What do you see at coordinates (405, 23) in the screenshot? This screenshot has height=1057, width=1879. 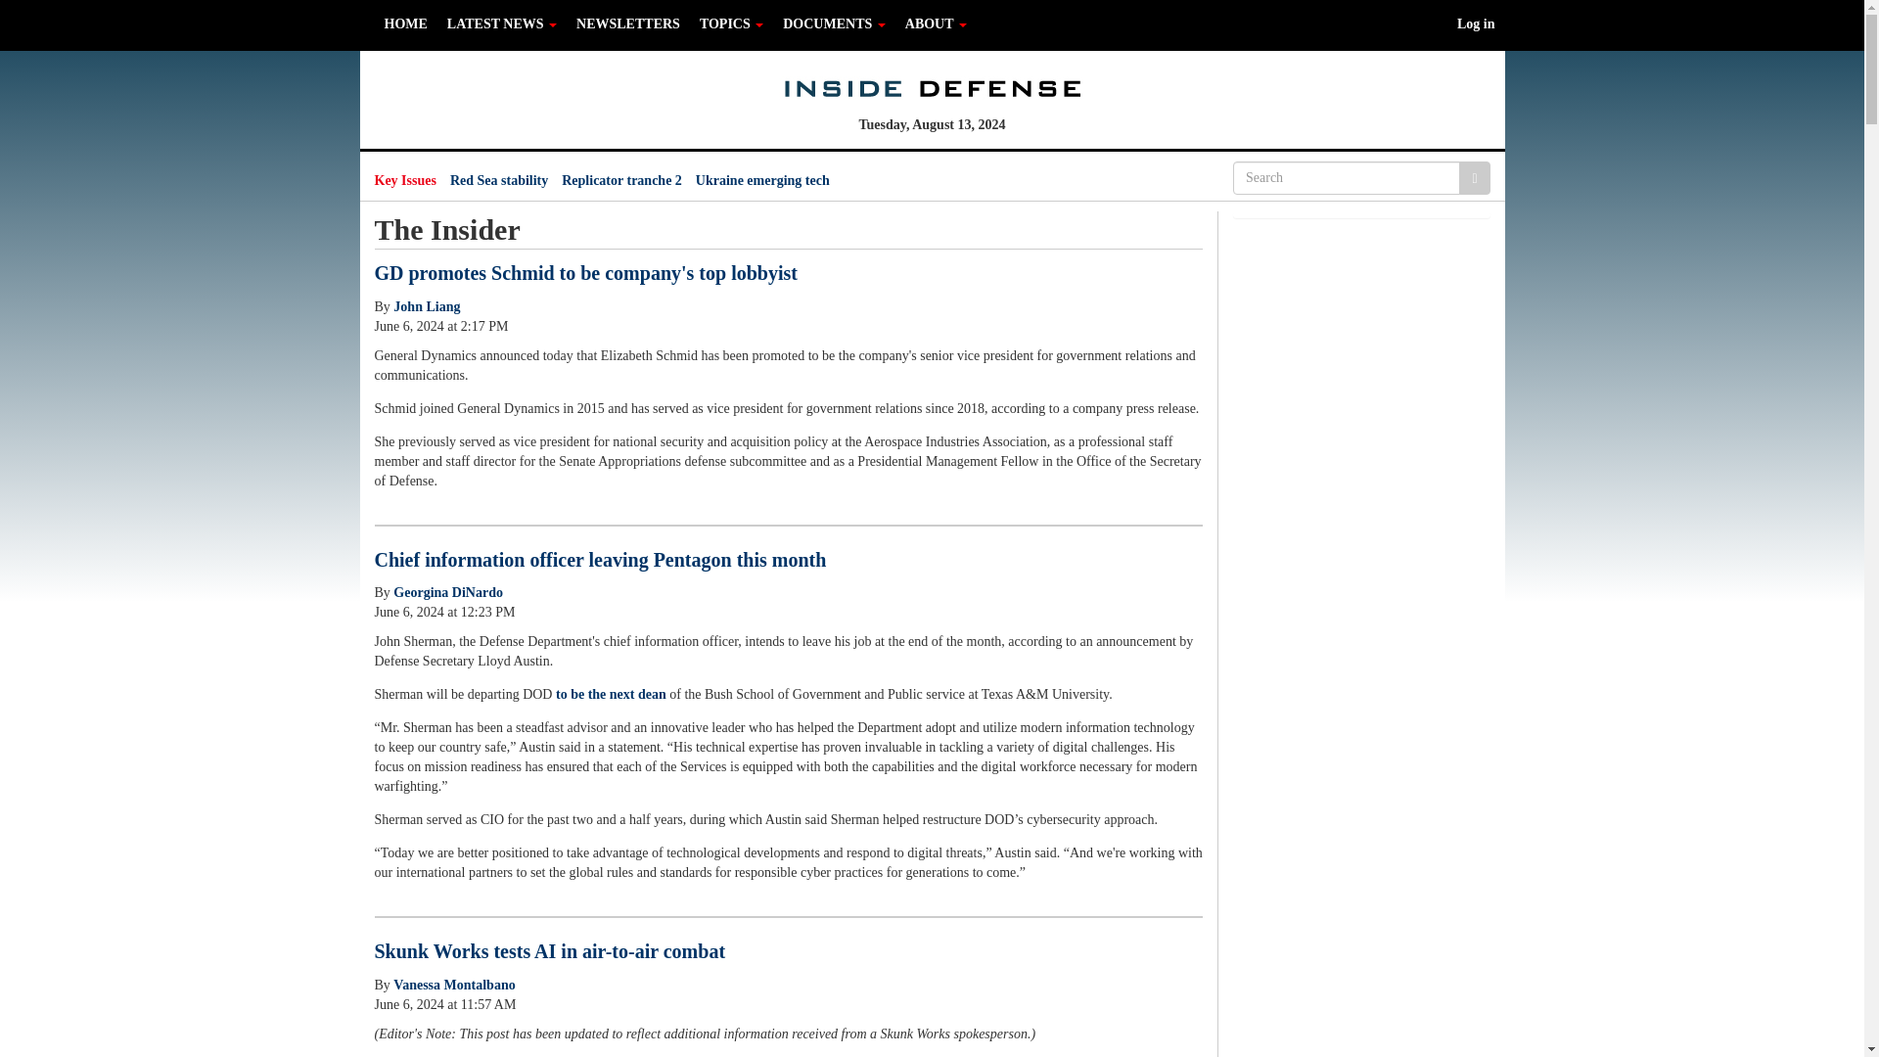 I see `HOME` at bounding box center [405, 23].